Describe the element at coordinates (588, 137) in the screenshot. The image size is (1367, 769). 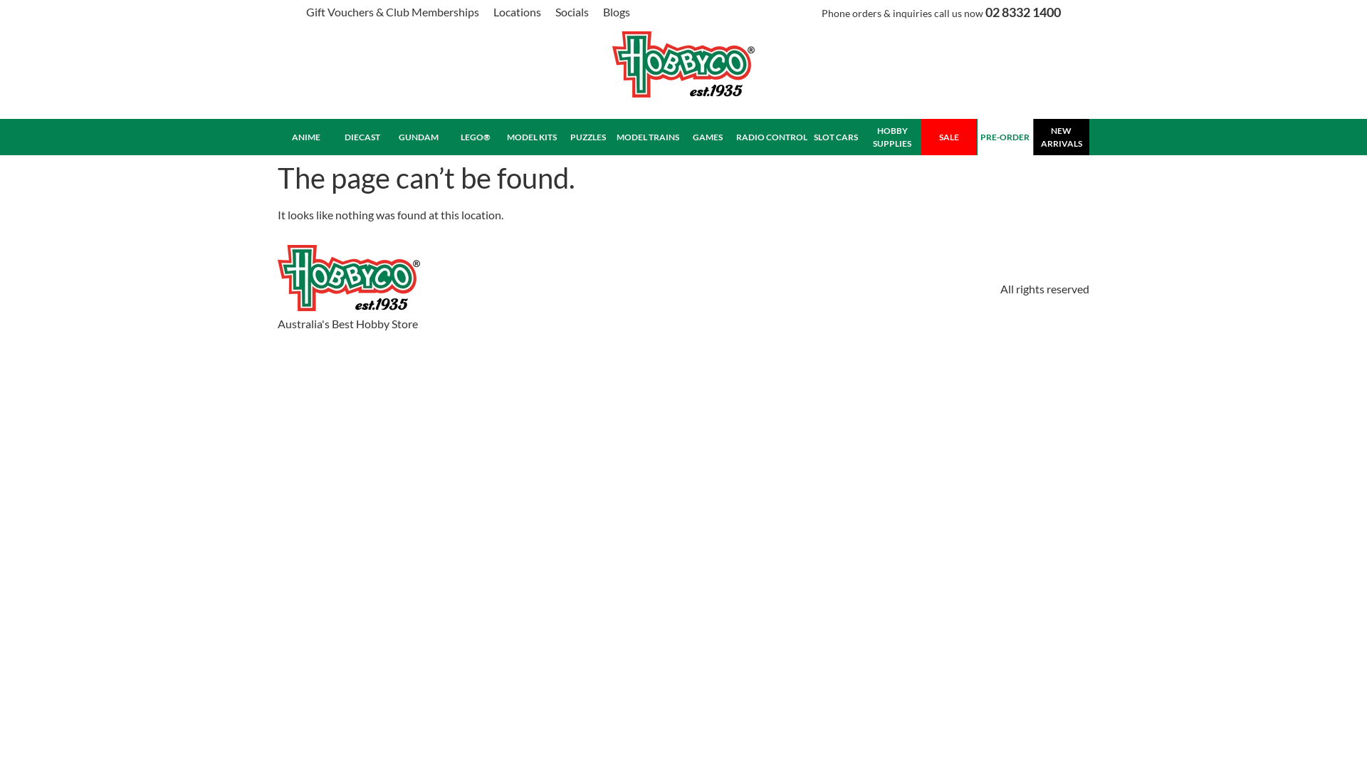
I see `PUZZLES` at that location.